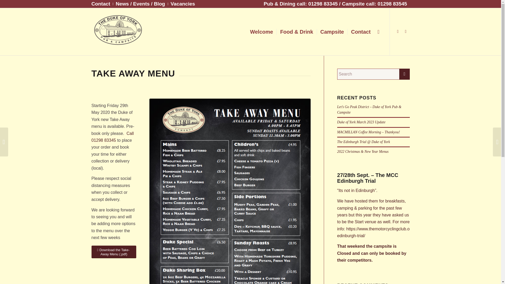  I want to click on Duke of York Logo 2021mast200, so click(118, 29).